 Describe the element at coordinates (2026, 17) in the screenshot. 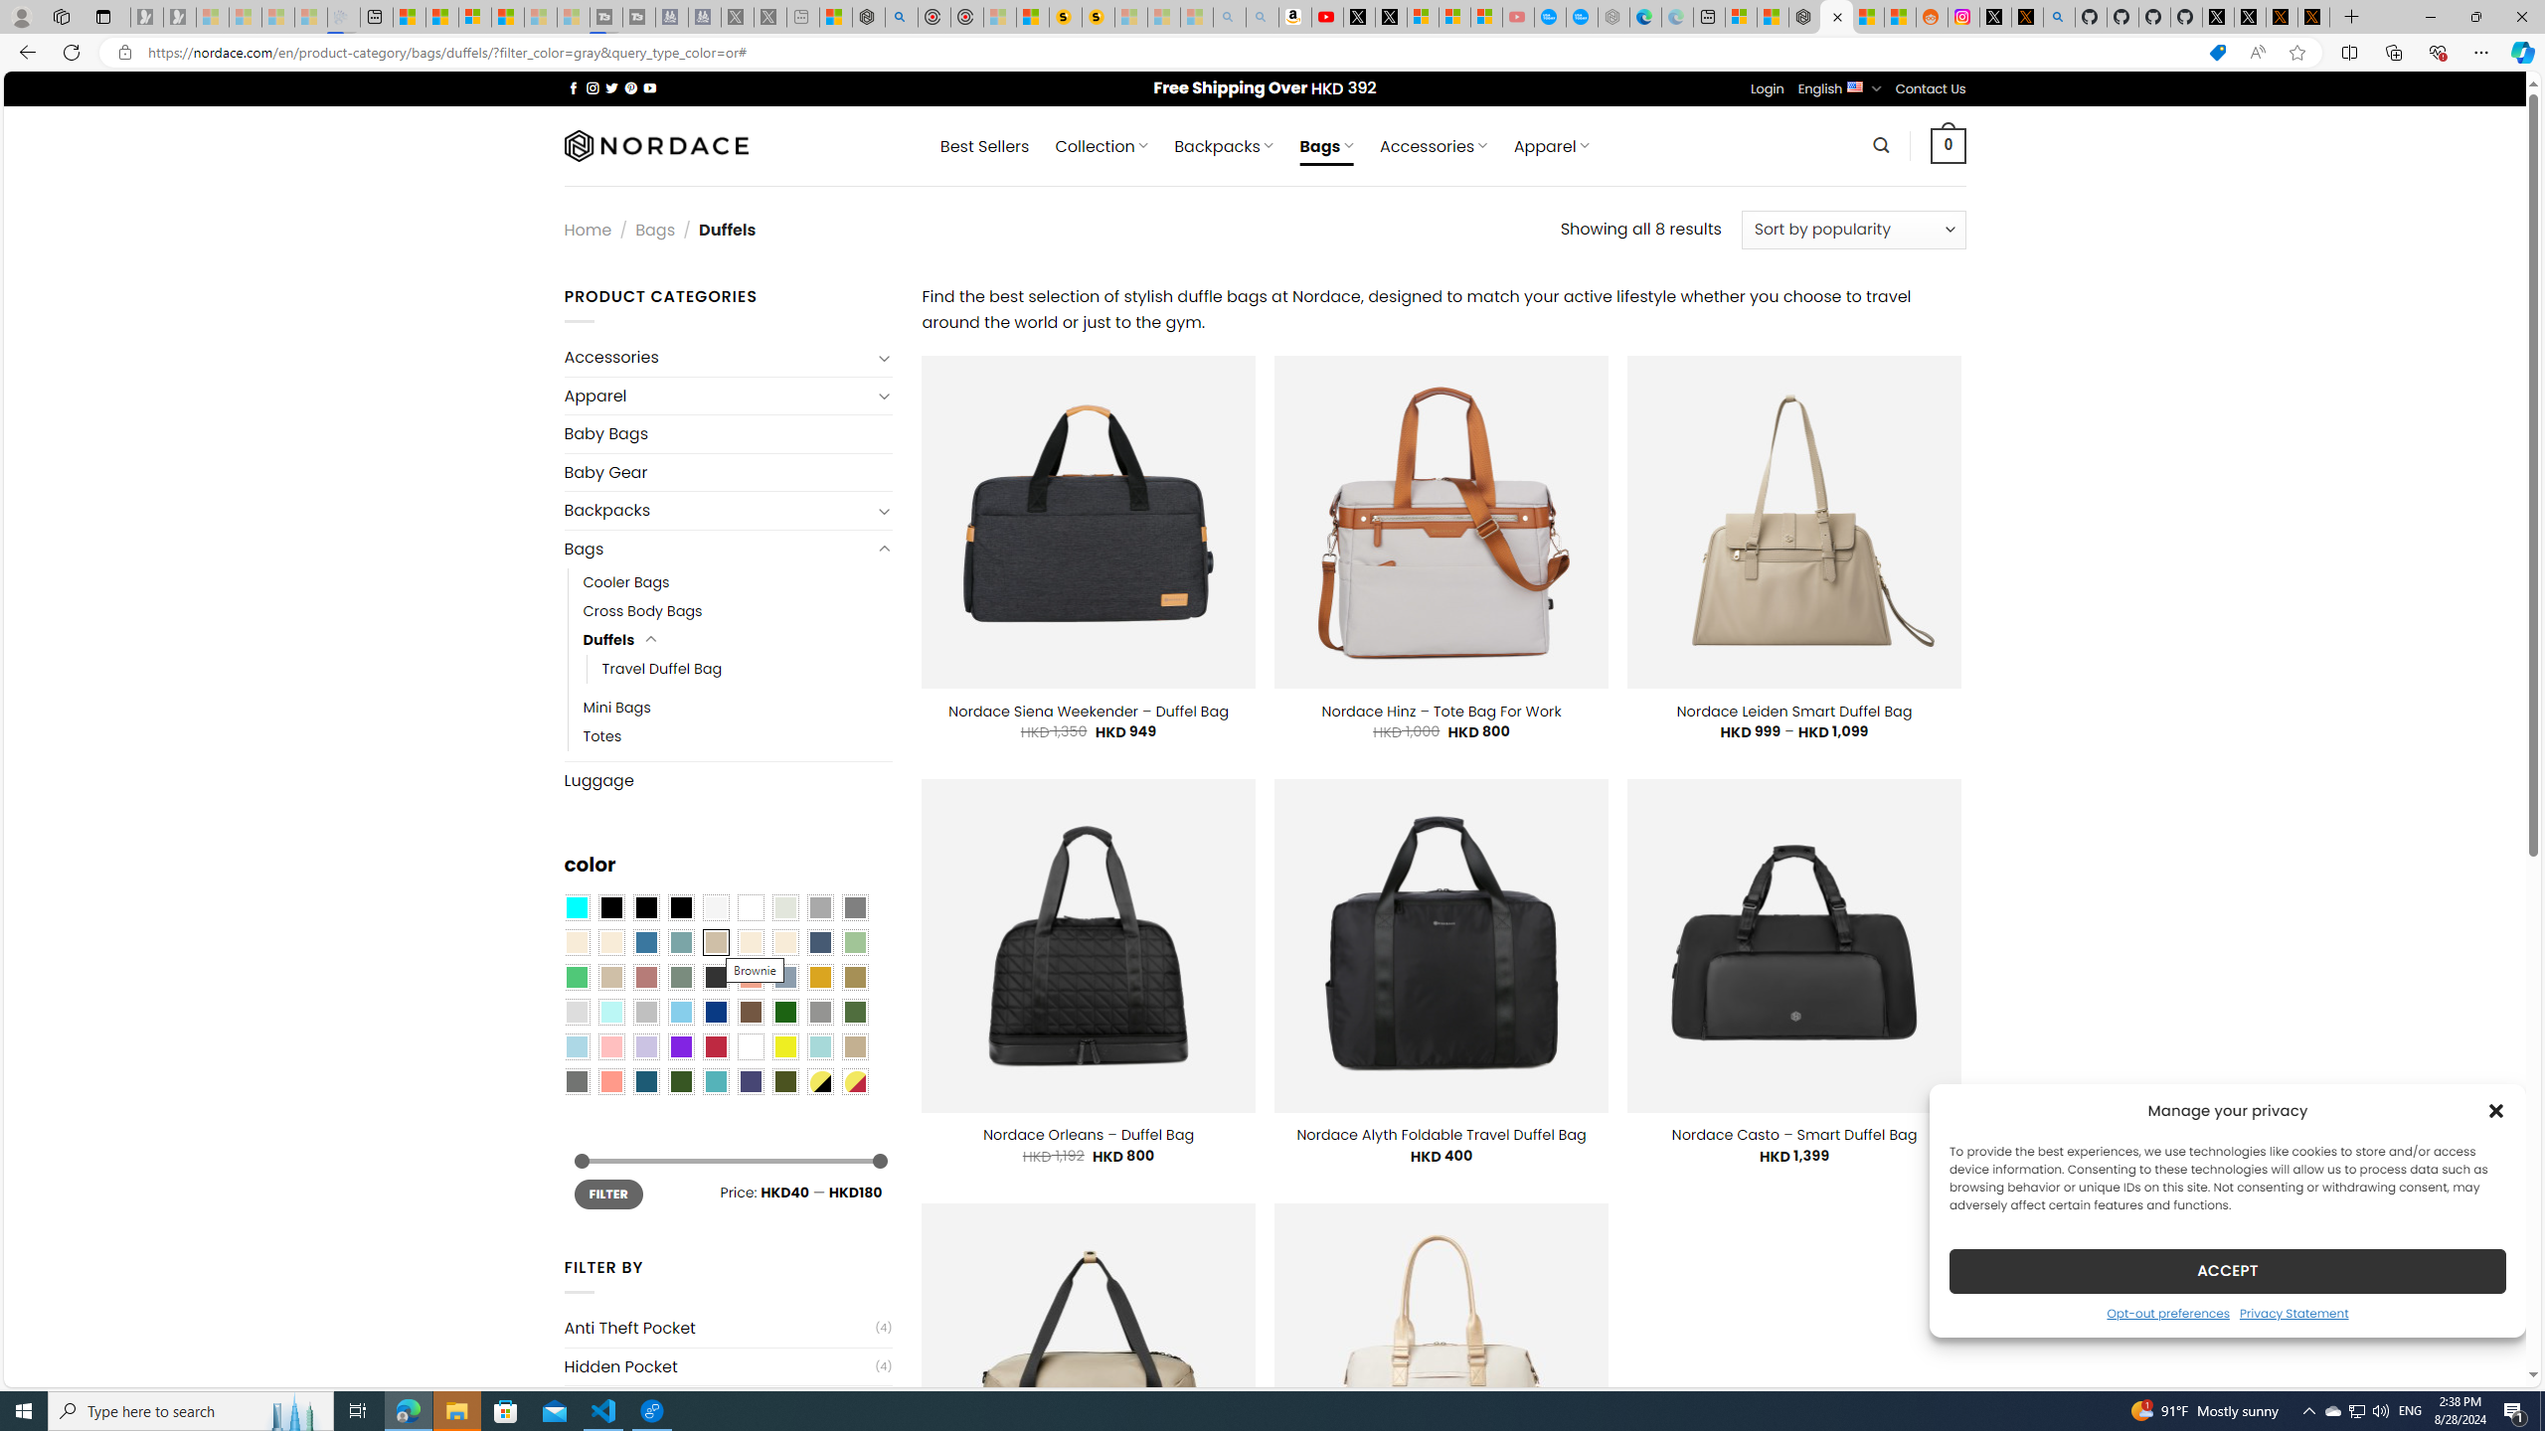

I see `help.x.com | 524: A timeout occurred` at that location.